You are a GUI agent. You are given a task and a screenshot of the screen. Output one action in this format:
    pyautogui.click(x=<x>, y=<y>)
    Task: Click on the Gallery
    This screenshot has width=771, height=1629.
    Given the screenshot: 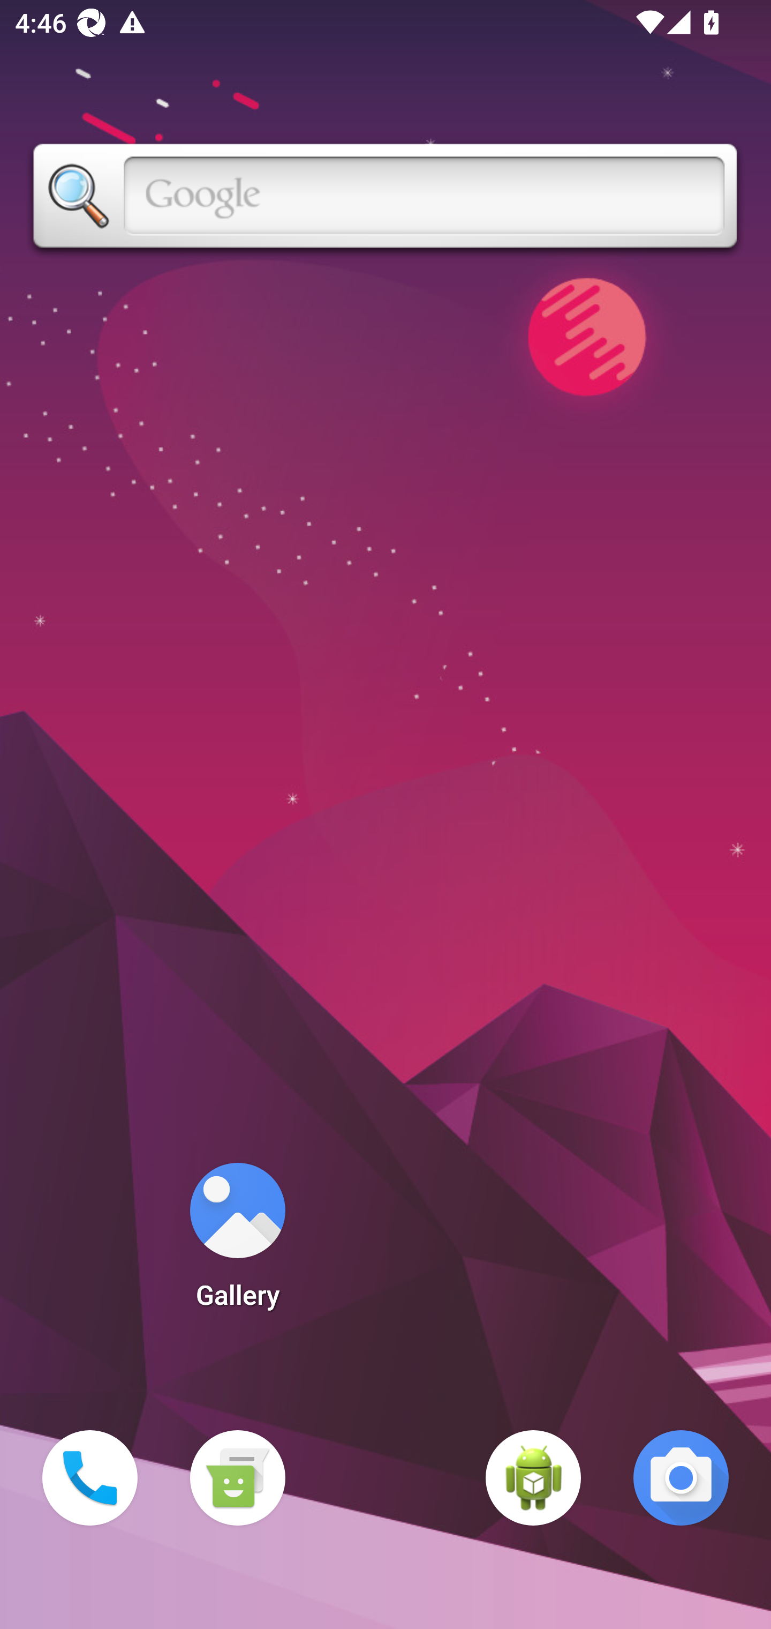 What is the action you would take?
    pyautogui.click(x=237, y=1242)
    